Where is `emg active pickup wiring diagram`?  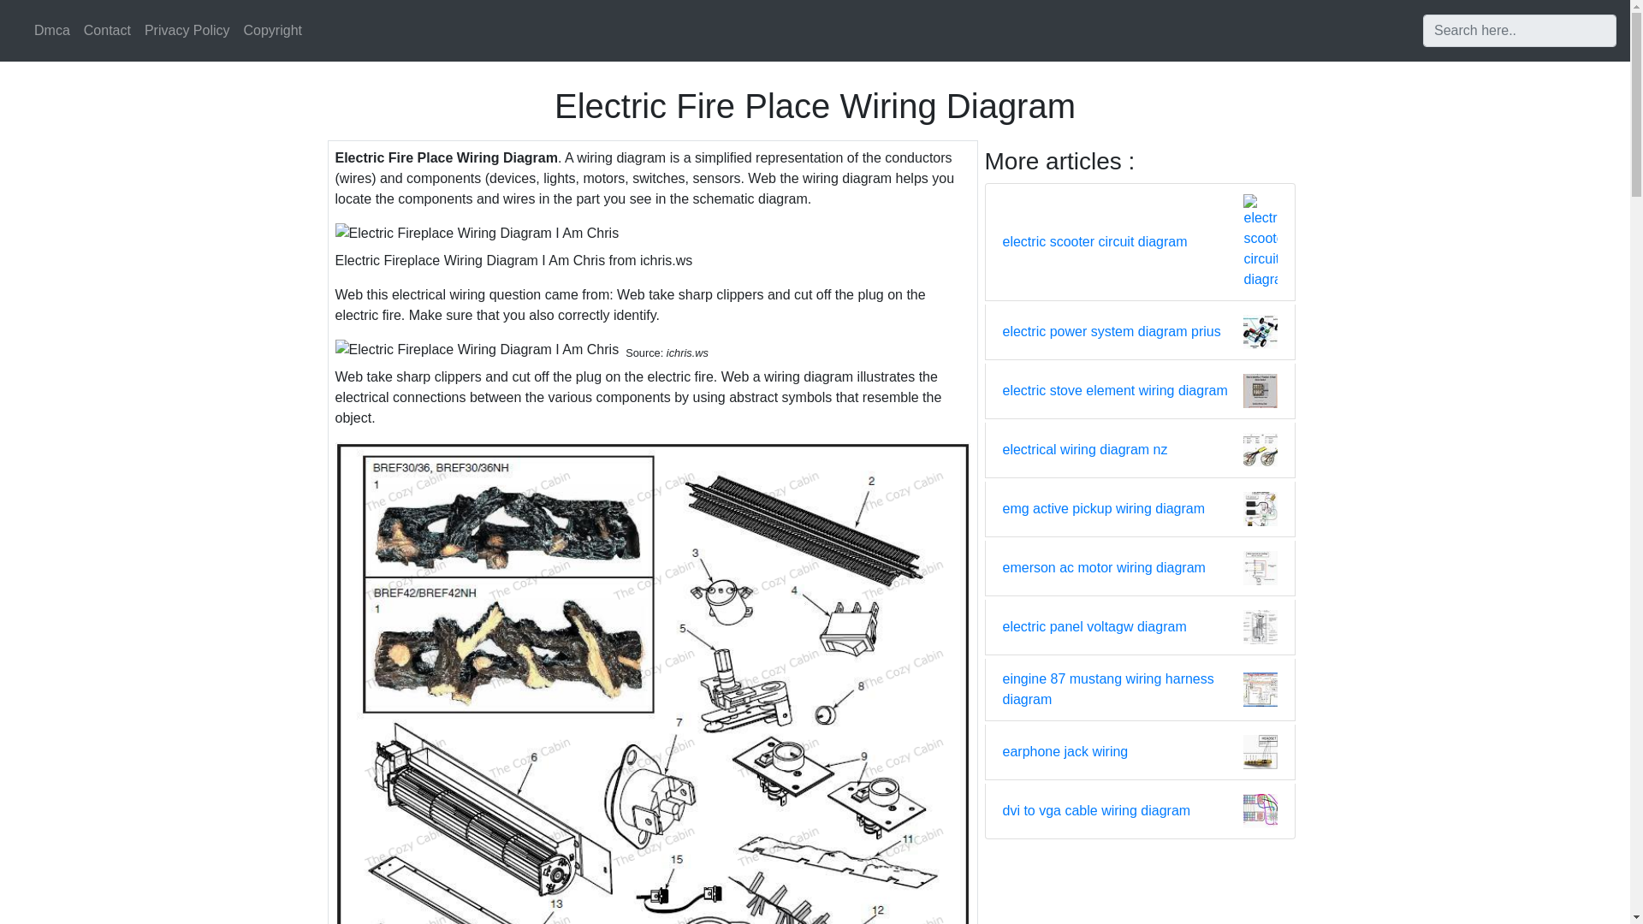 emg active pickup wiring diagram is located at coordinates (1104, 508).